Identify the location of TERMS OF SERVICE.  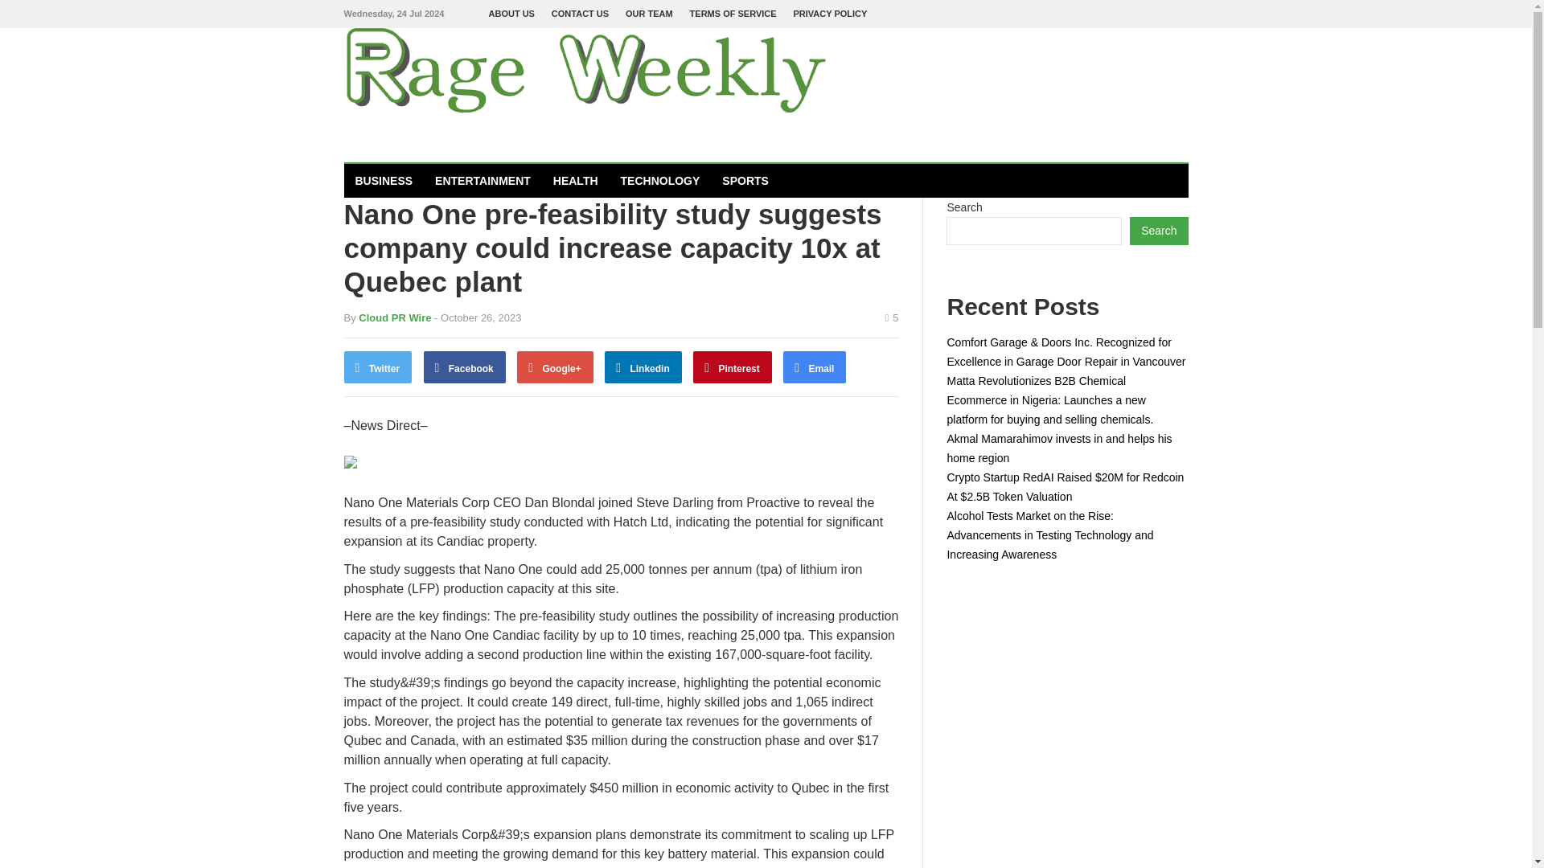
(733, 14).